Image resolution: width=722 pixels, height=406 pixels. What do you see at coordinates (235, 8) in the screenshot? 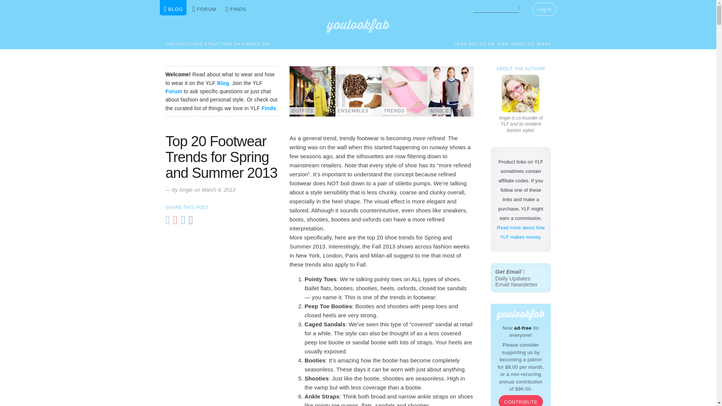
I see `FINDS` at bounding box center [235, 8].